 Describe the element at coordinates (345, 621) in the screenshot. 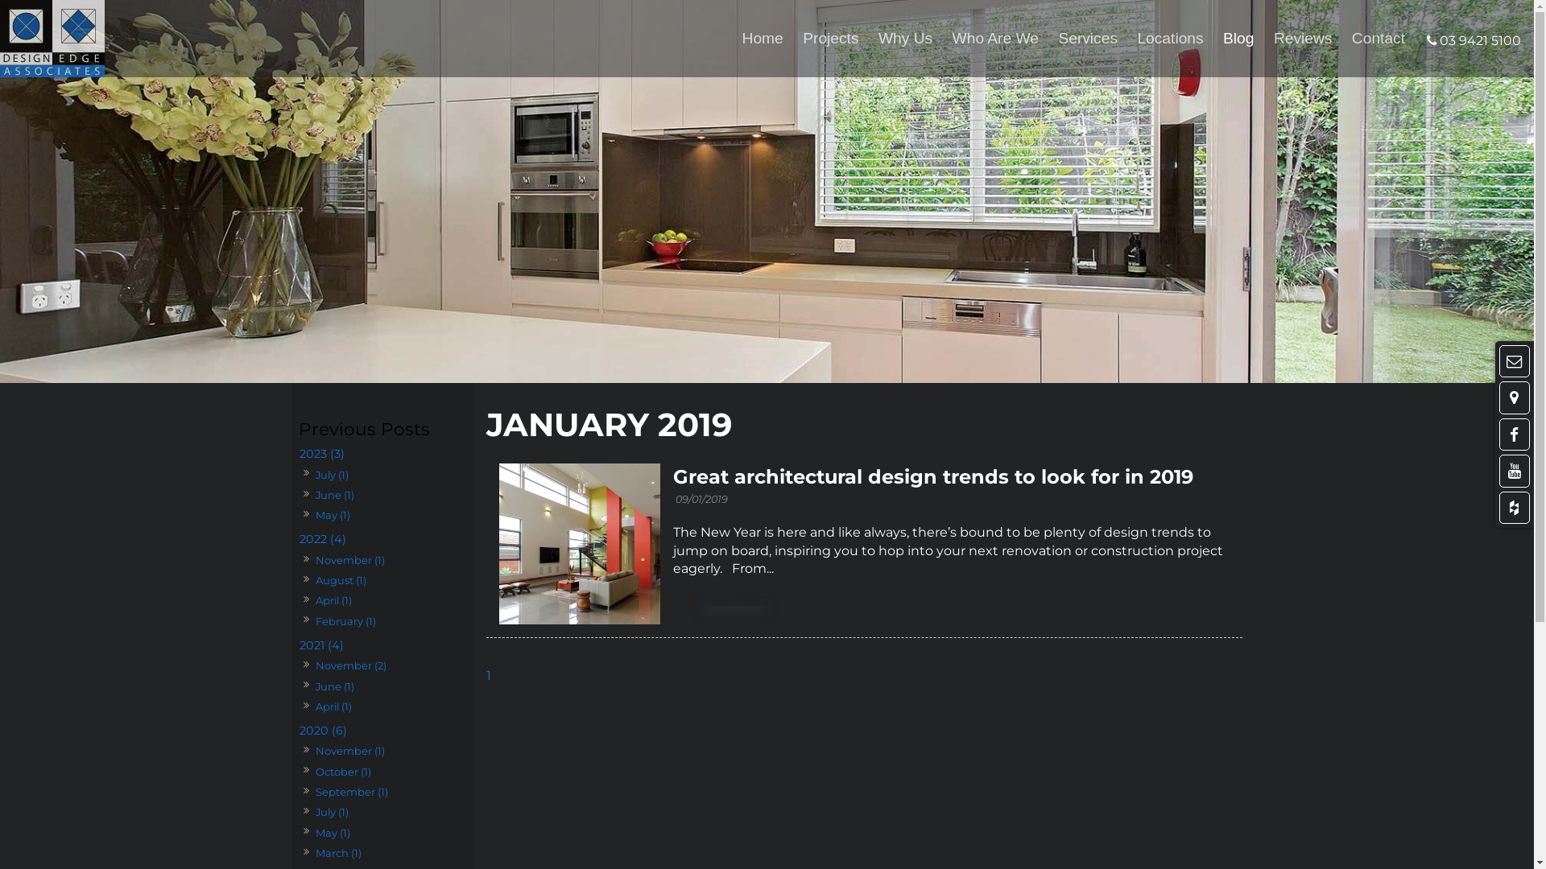

I see `February (1)` at that location.